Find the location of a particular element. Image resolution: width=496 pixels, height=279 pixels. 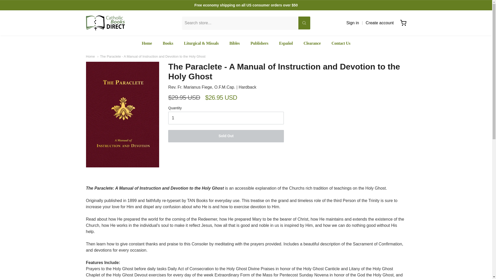

Create account is located at coordinates (380, 23).